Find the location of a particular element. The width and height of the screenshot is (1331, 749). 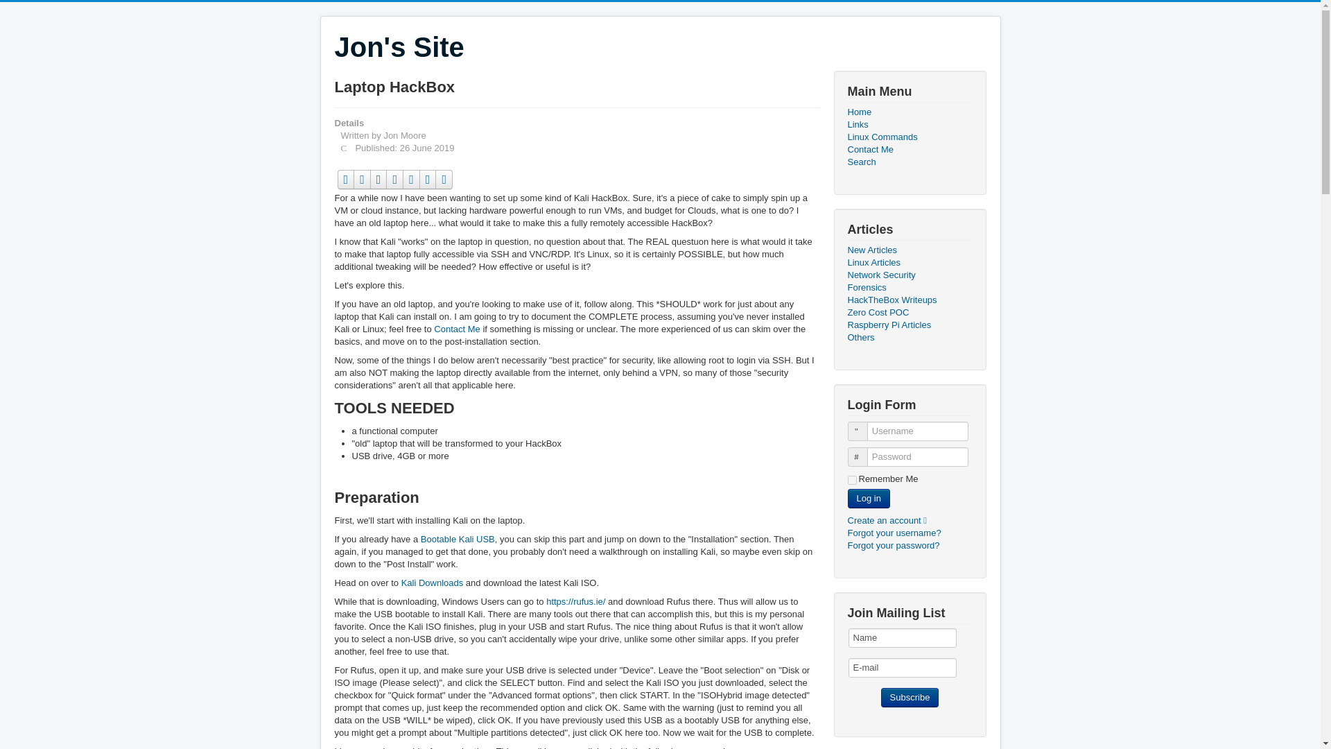

yes is located at coordinates (851, 480).